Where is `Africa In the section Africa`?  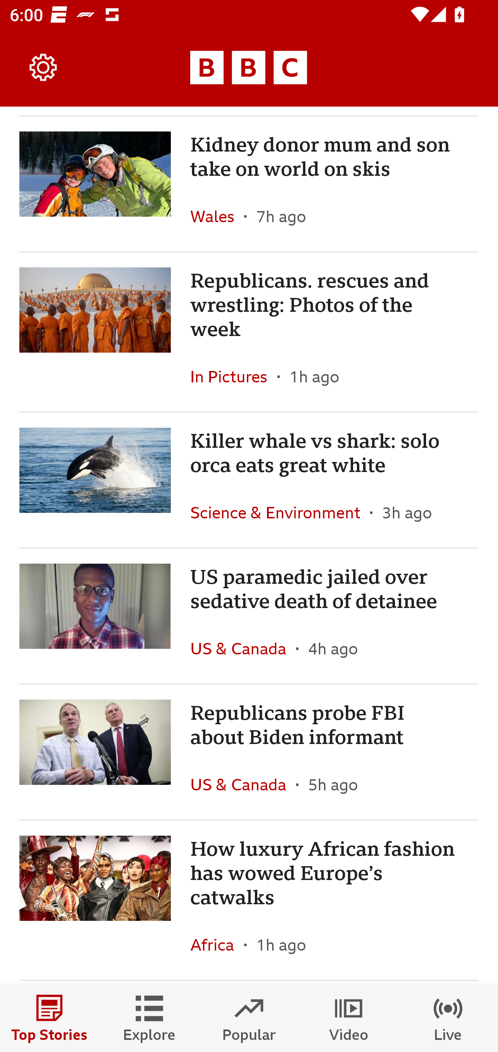
Africa In the section Africa is located at coordinates (217, 945).